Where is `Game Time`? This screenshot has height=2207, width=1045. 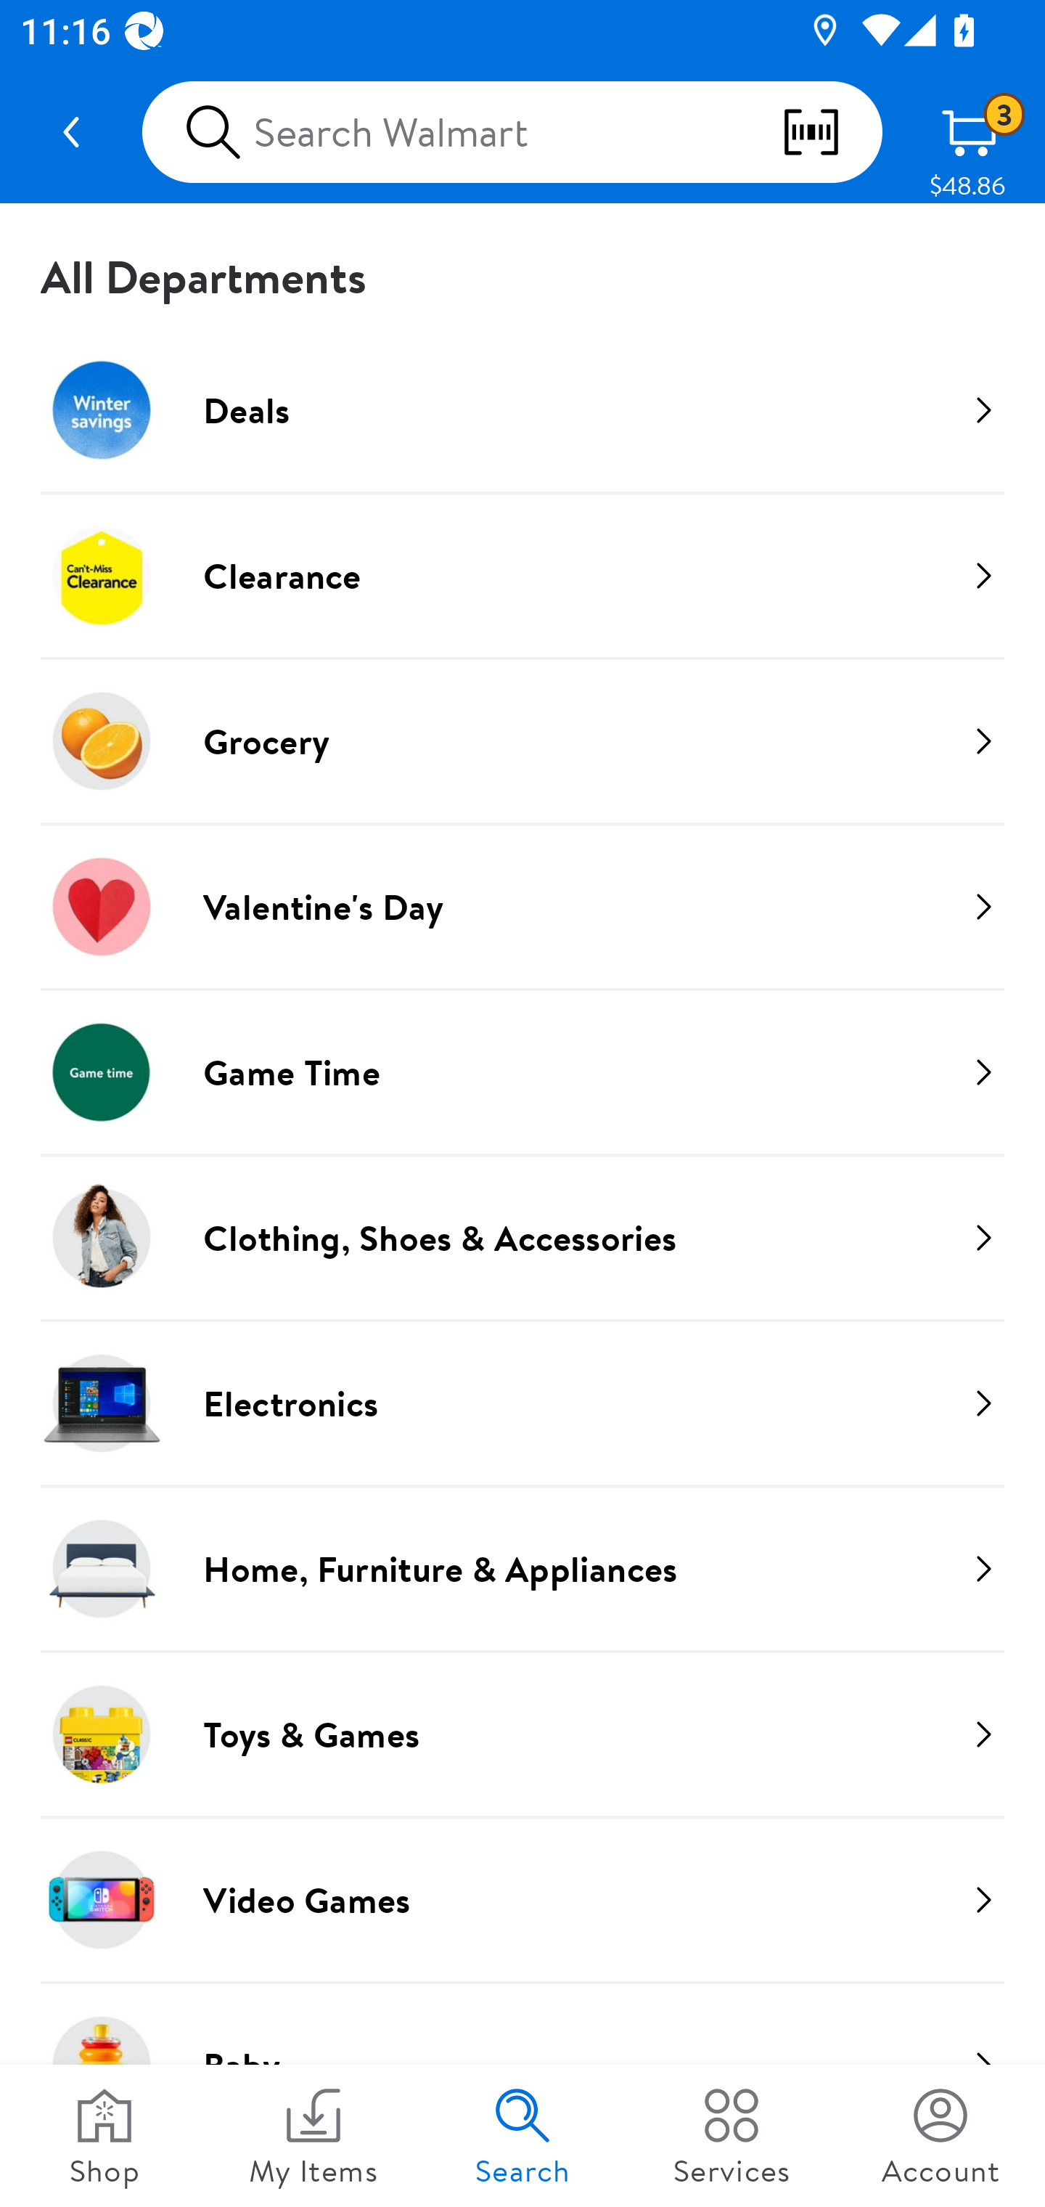
Game Time is located at coordinates (522, 1072).